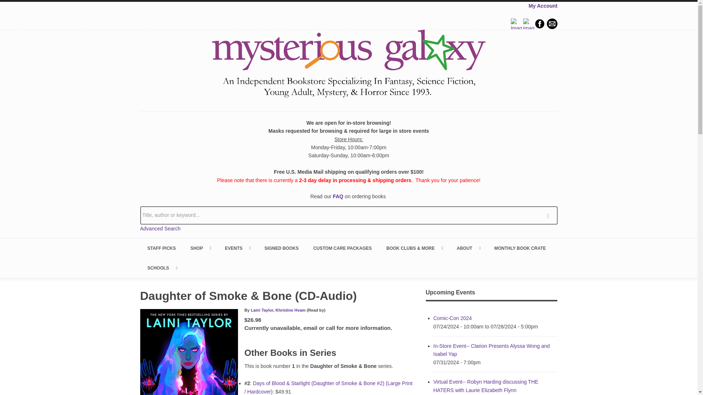  Describe the element at coordinates (200, 248) in the screenshot. I see `SHOP` at that location.